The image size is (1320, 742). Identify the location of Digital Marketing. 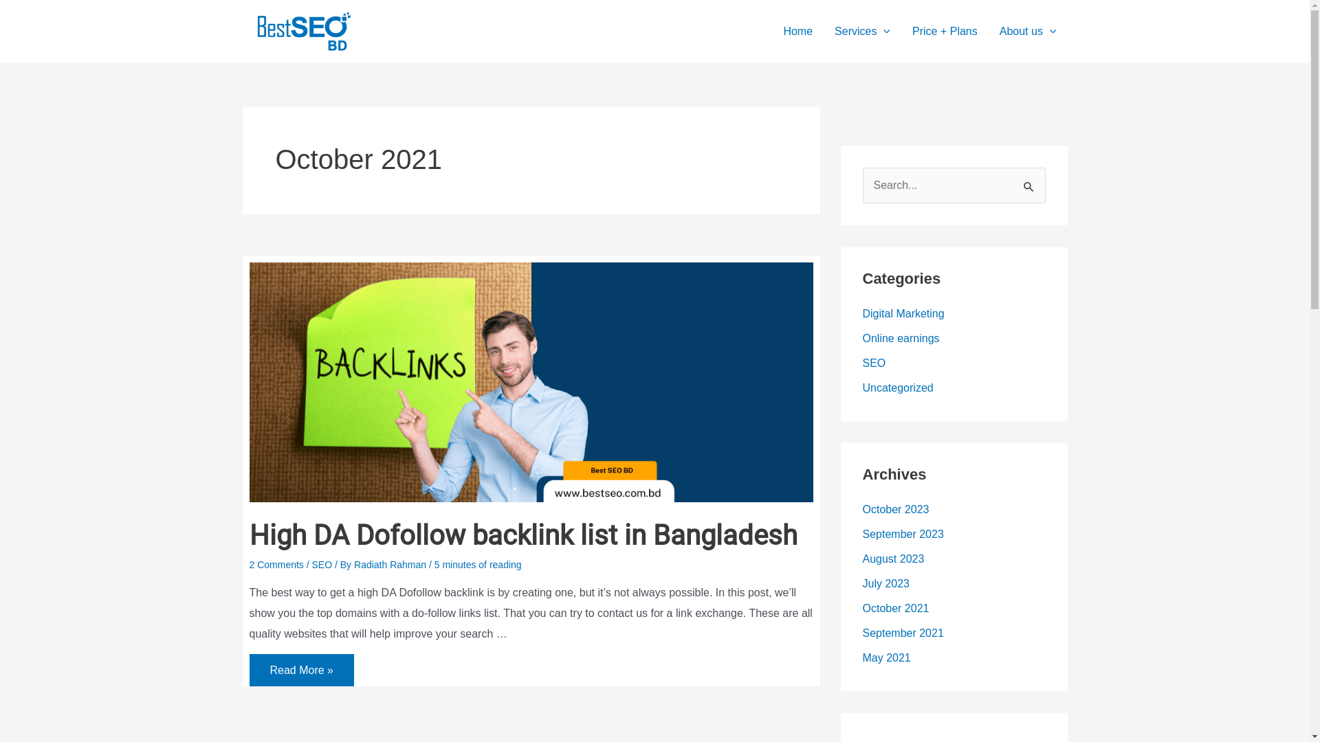
(903, 313).